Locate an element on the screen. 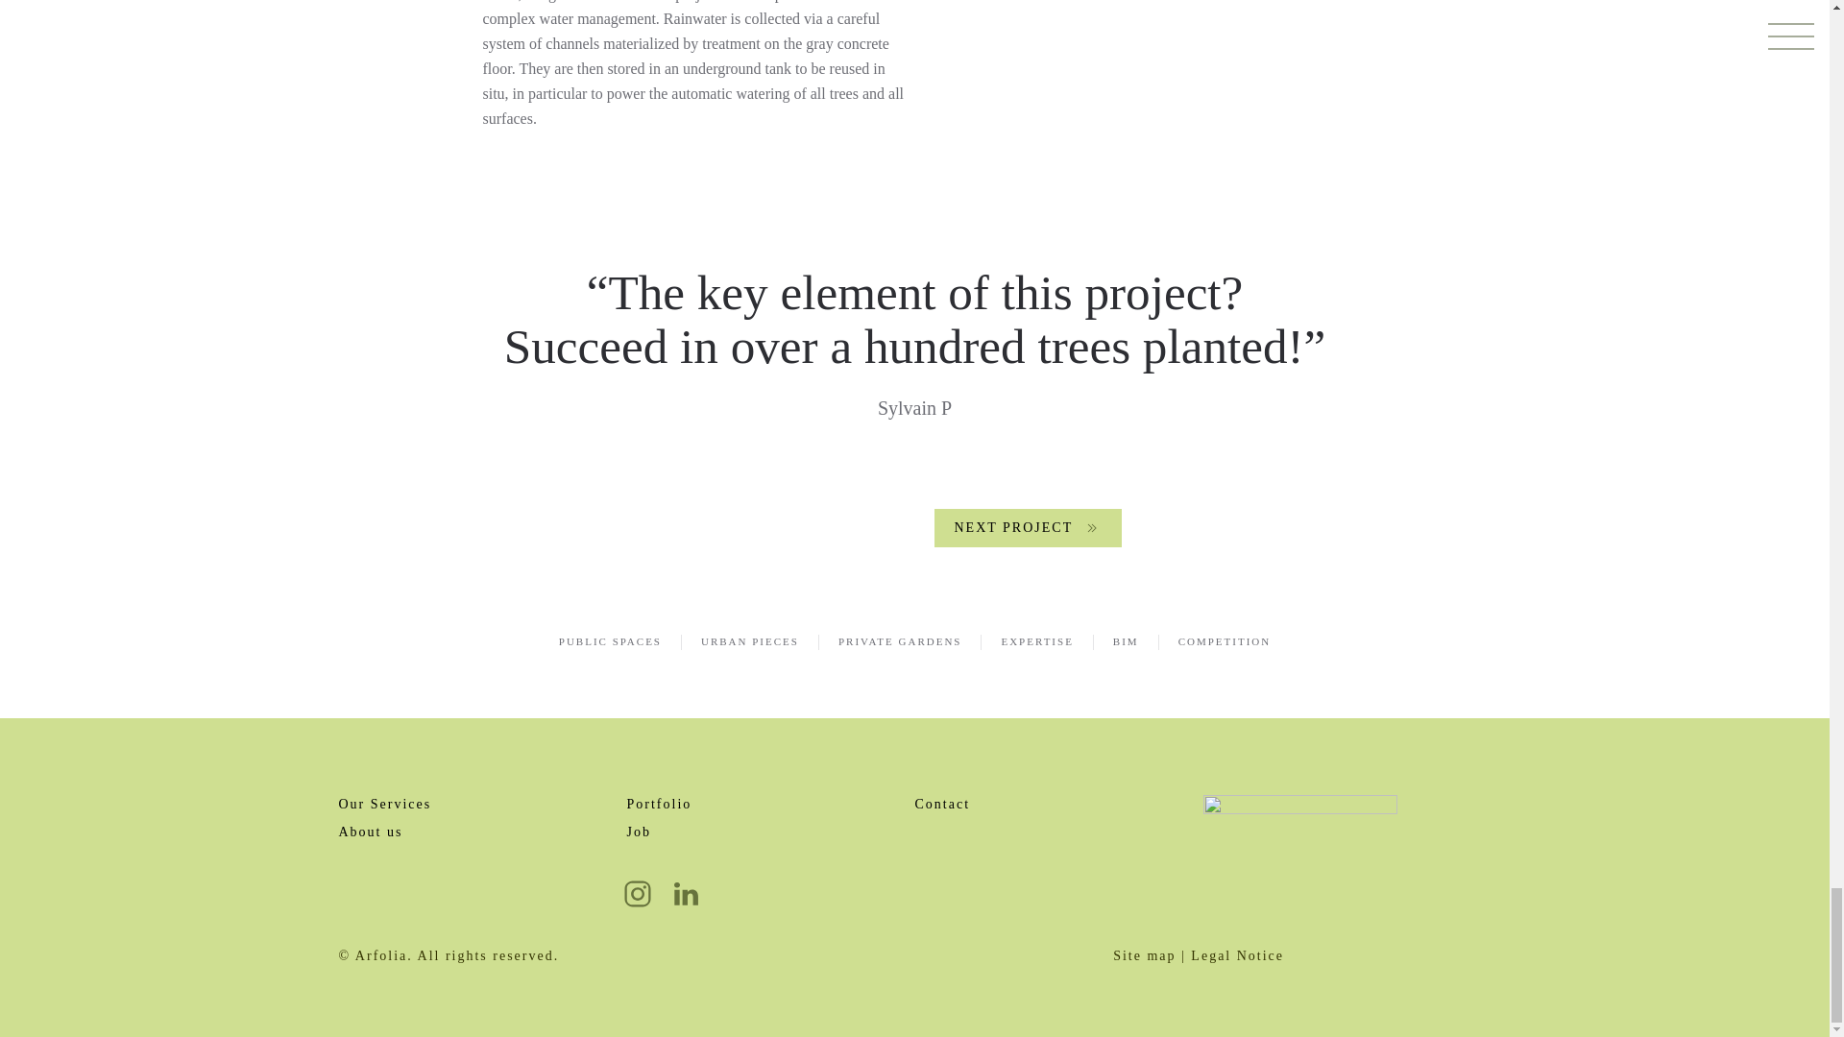  Legal Notice is located at coordinates (1237, 956).